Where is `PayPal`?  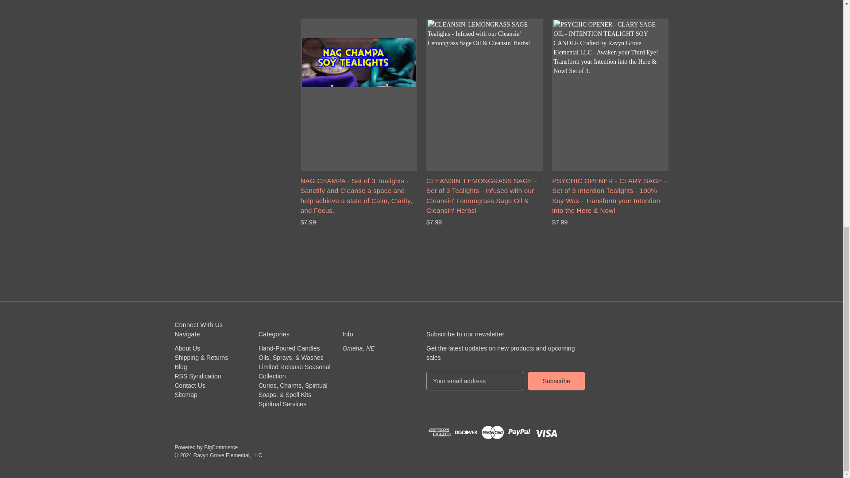 PayPal is located at coordinates (519, 432).